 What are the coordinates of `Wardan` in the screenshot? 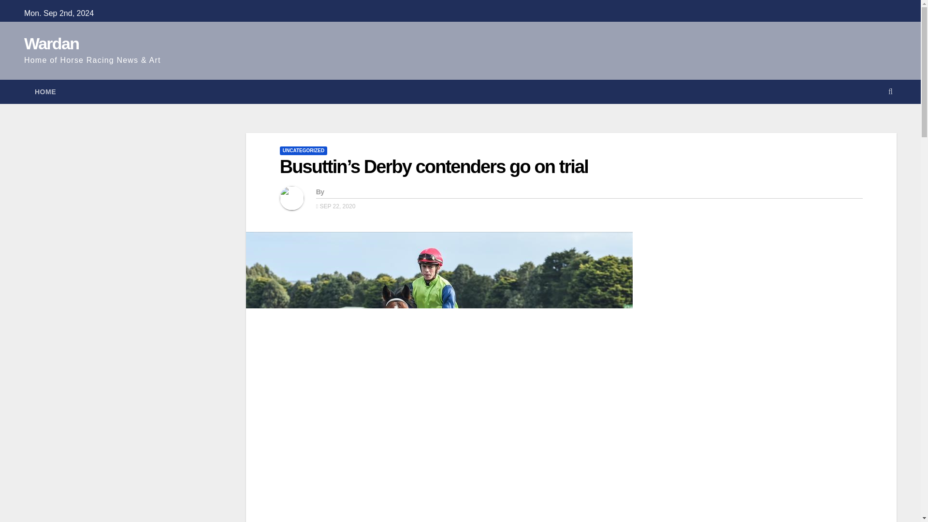 It's located at (51, 43).